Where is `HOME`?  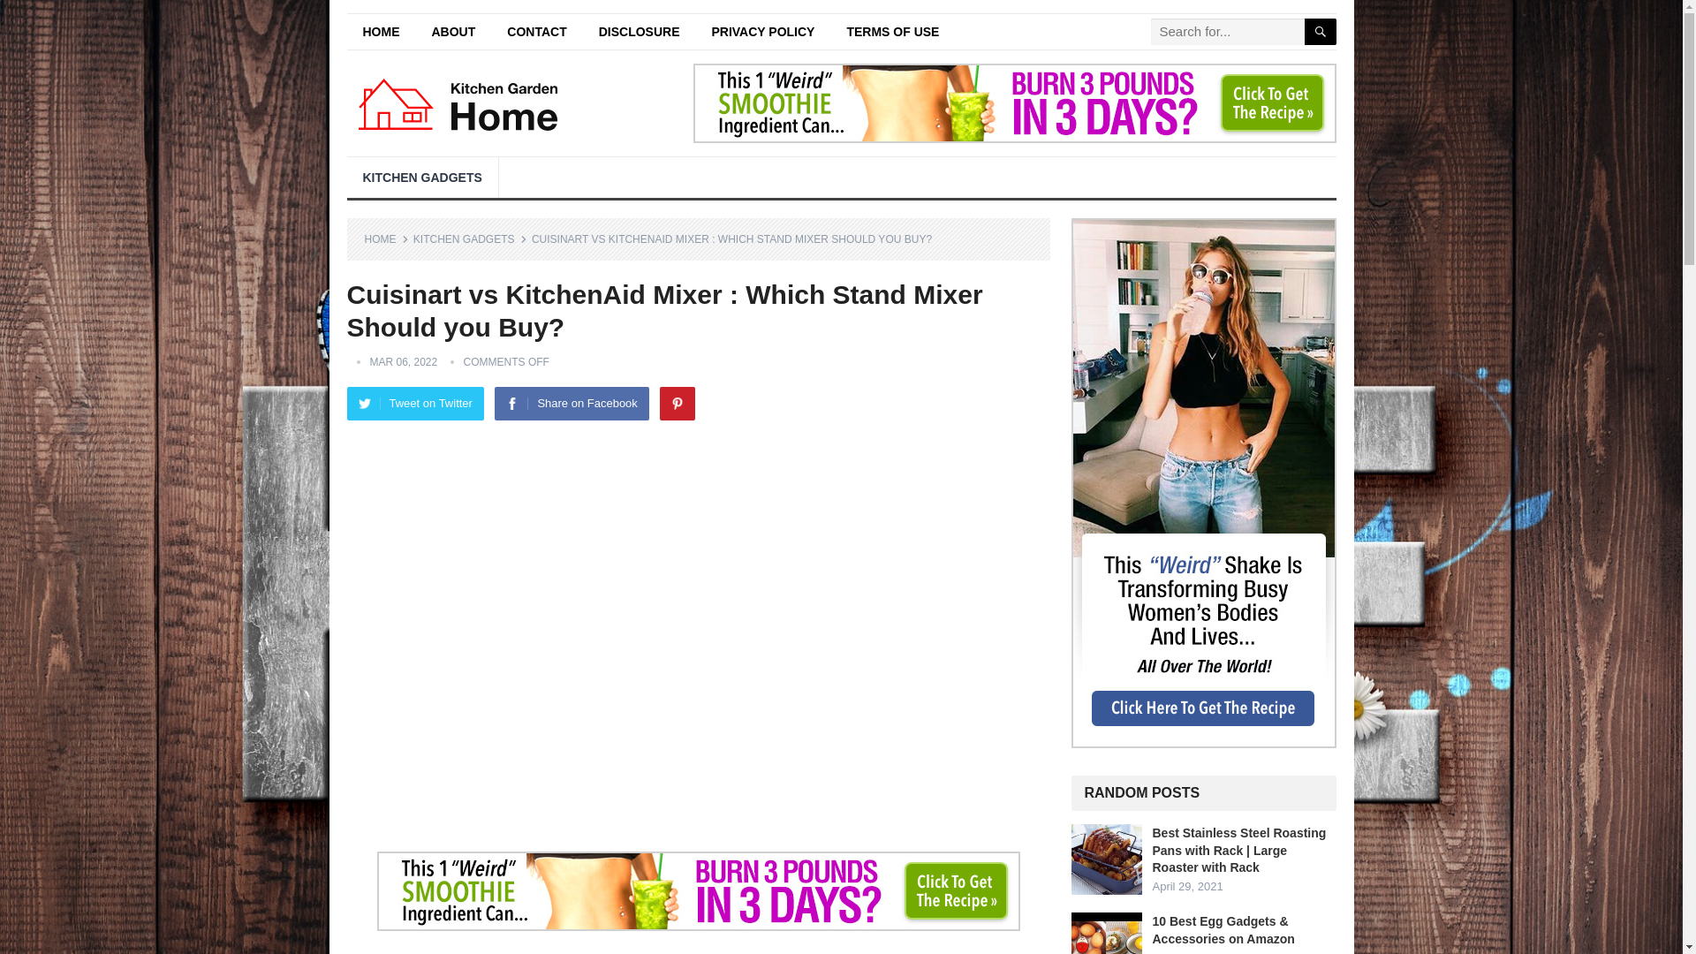
HOME is located at coordinates (386, 238).